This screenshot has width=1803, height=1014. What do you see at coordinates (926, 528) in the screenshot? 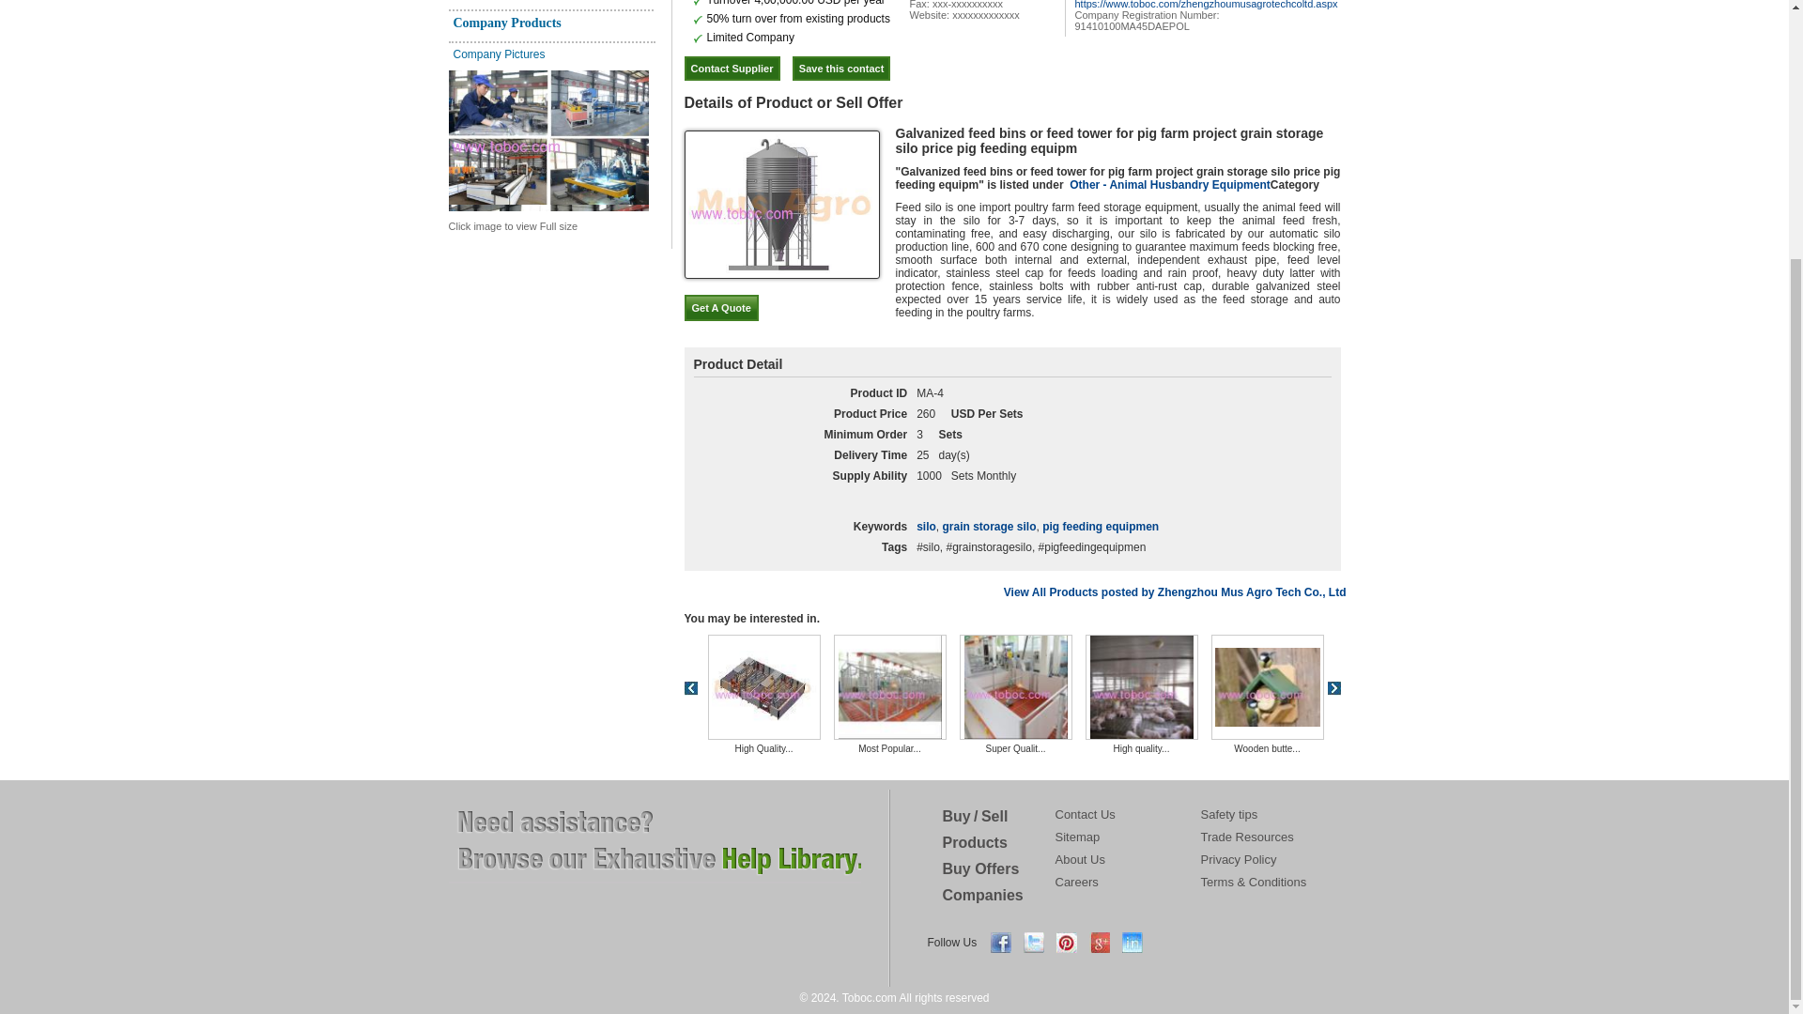
I see `silo` at bounding box center [926, 528].